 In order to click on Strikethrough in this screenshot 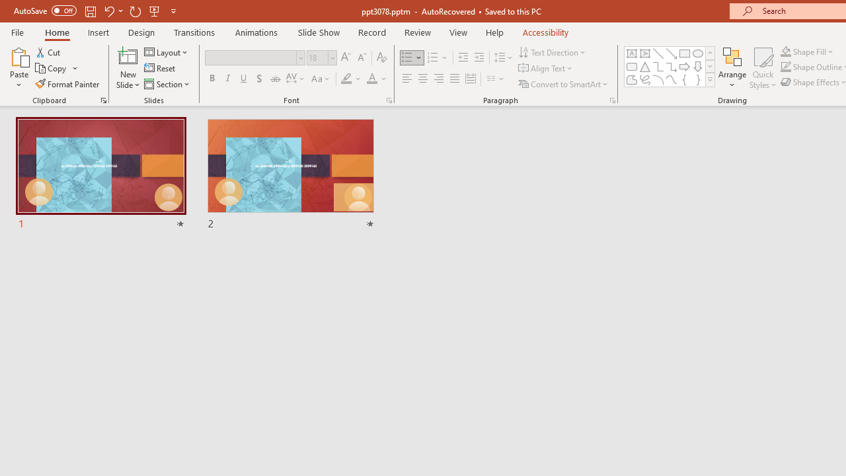, I will do `click(275, 79)`.